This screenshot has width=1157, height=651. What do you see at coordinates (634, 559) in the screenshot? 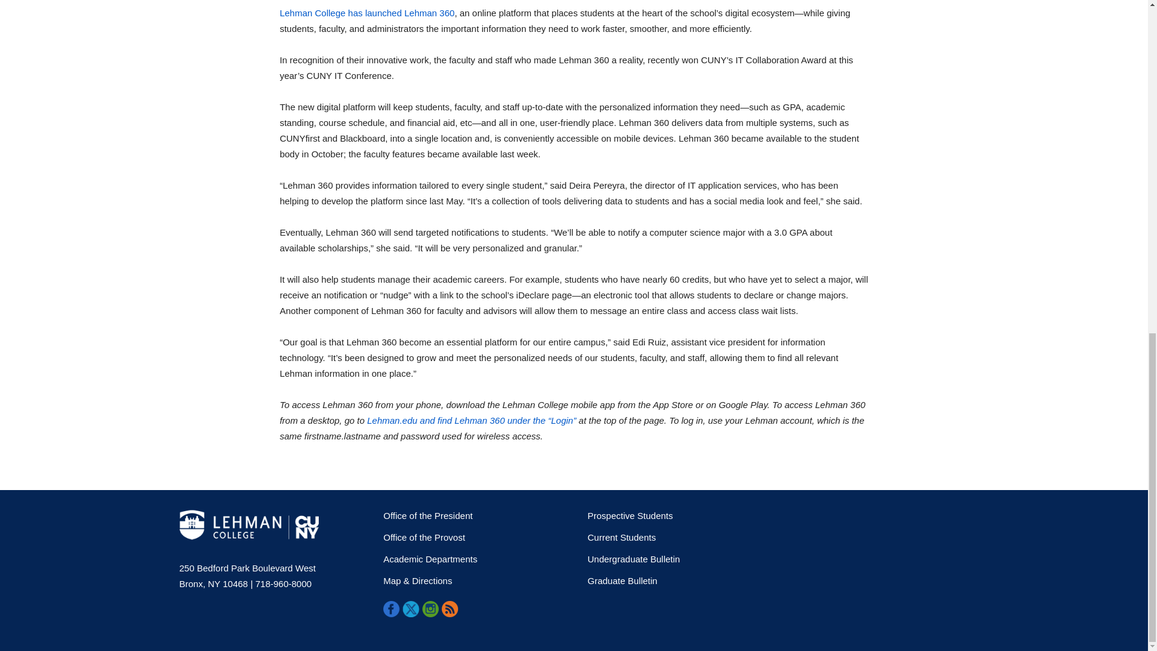
I see `Undergraduate Bulletin` at bounding box center [634, 559].